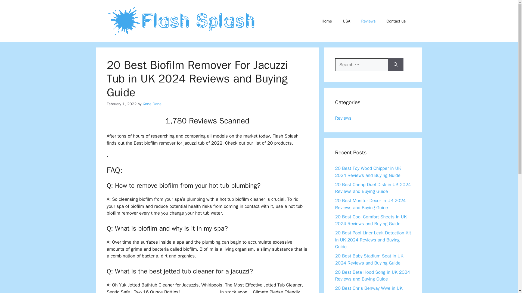 Image resolution: width=522 pixels, height=293 pixels. What do you see at coordinates (368, 21) in the screenshot?
I see `Reviews` at bounding box center [368, 21].